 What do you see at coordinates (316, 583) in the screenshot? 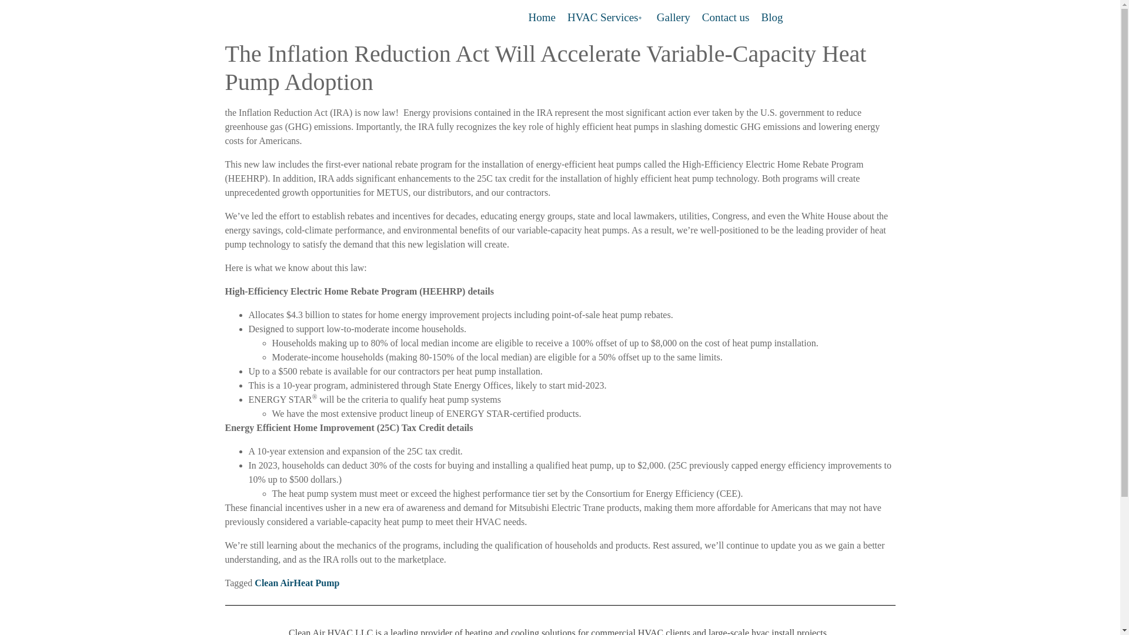
I see `Heat Pump` at bounding box center [316, 583].